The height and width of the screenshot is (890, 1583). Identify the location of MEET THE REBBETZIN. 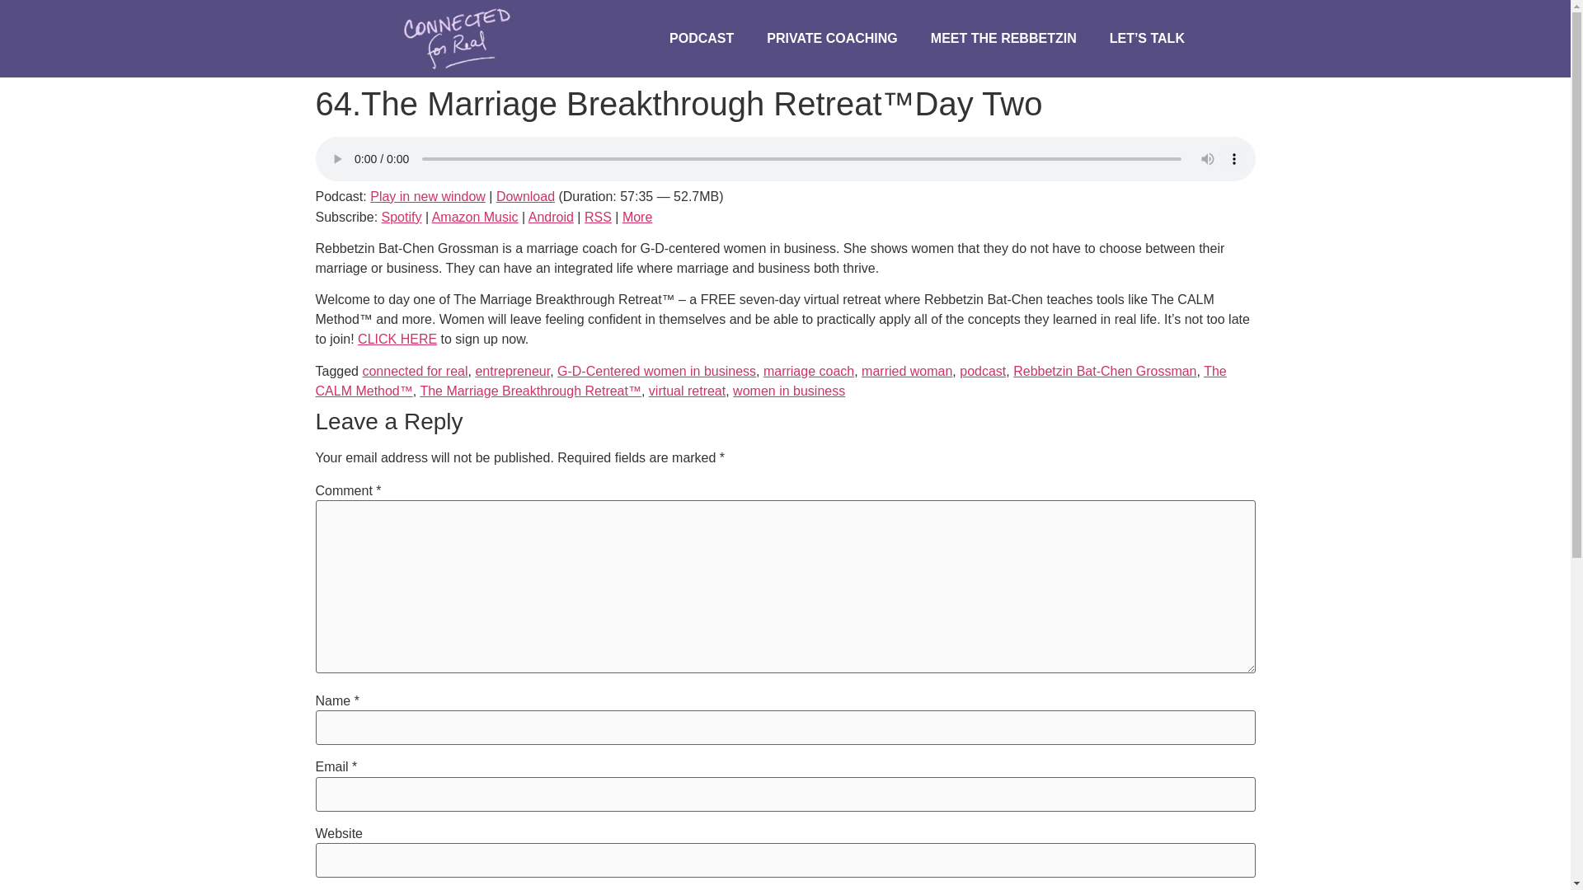
(1004, 38).